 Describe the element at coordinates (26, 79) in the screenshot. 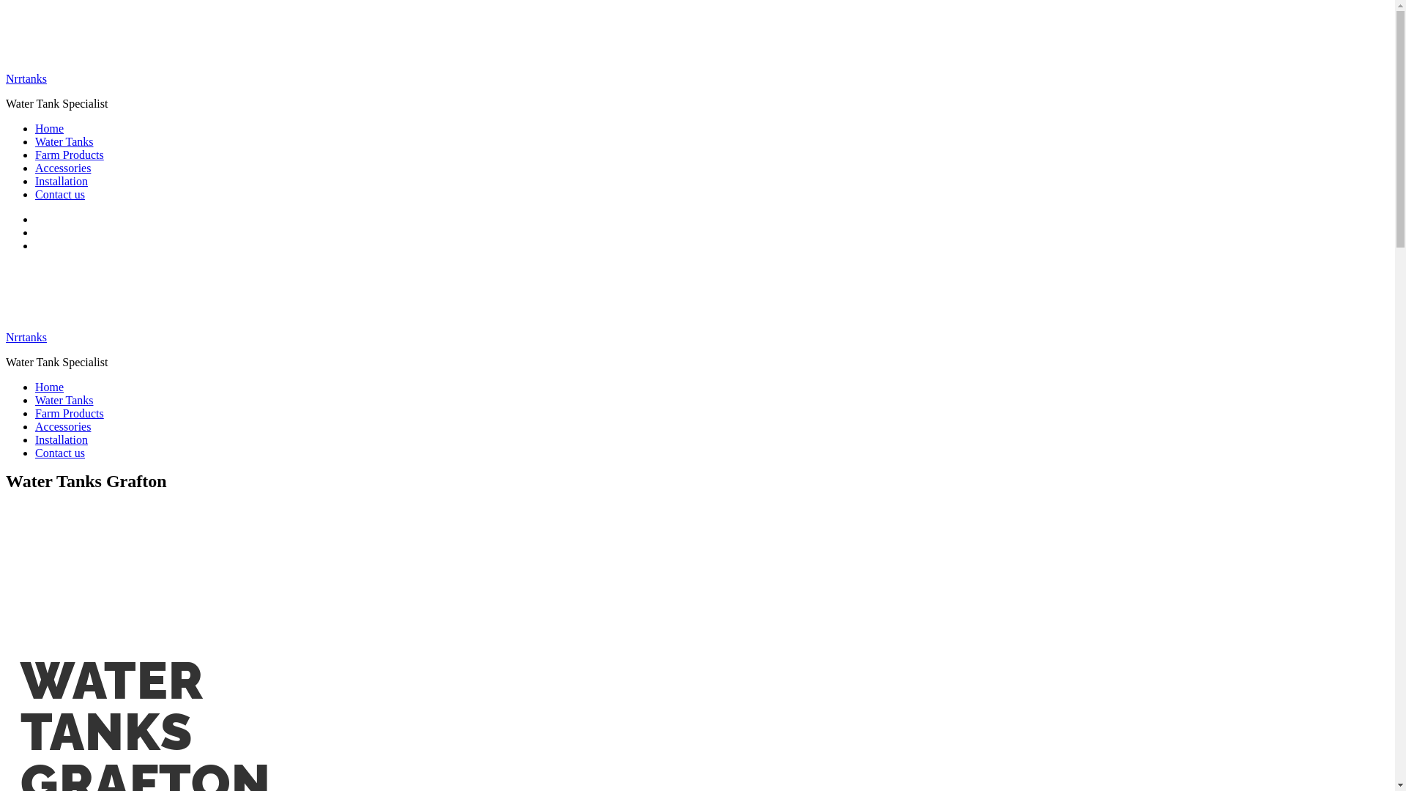

I see `Nrrtanks` at that location.